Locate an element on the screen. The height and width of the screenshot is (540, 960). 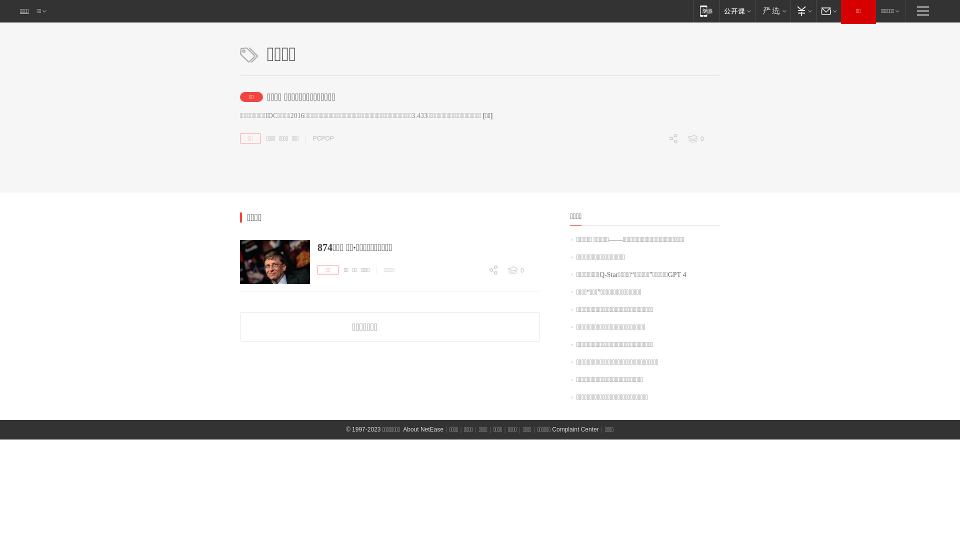
0 is located at coordinates (473, 323).